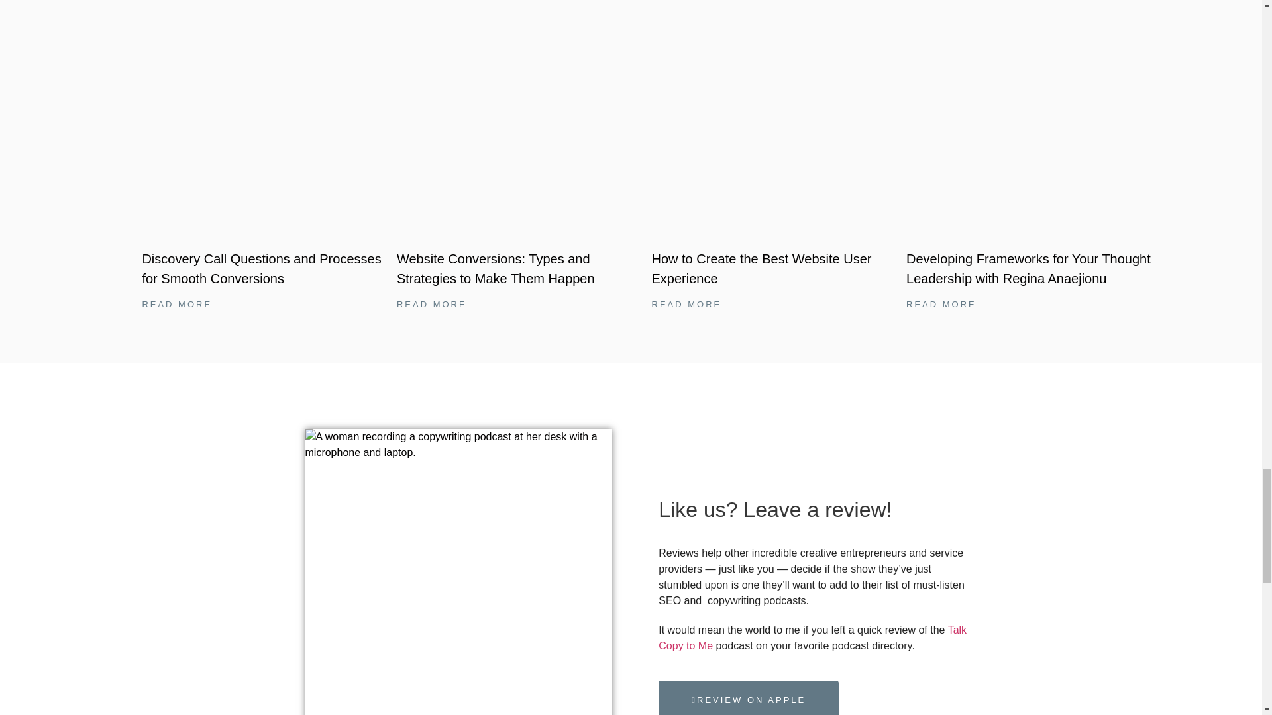  I want to click on How to Create the Best Website User Experience, so click(761, 269).